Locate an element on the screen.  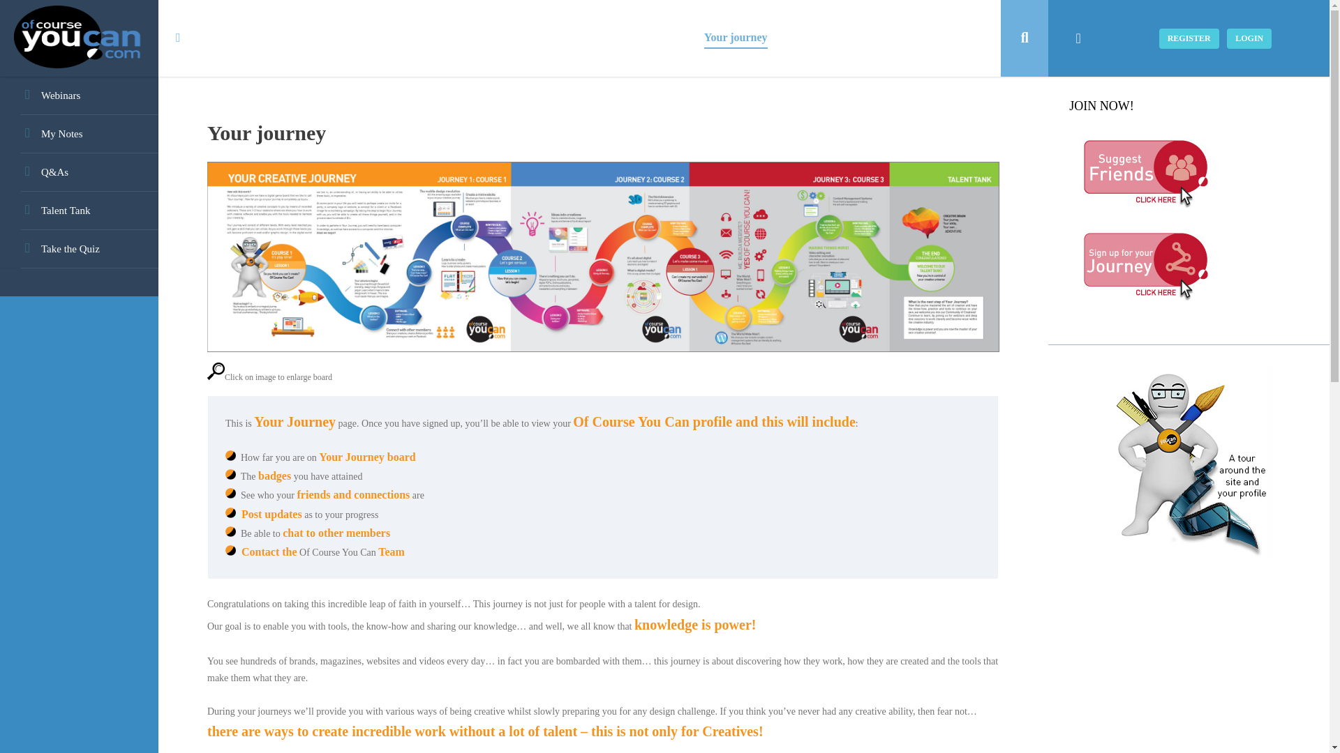
Webinars is located at coordinates (79, 96).